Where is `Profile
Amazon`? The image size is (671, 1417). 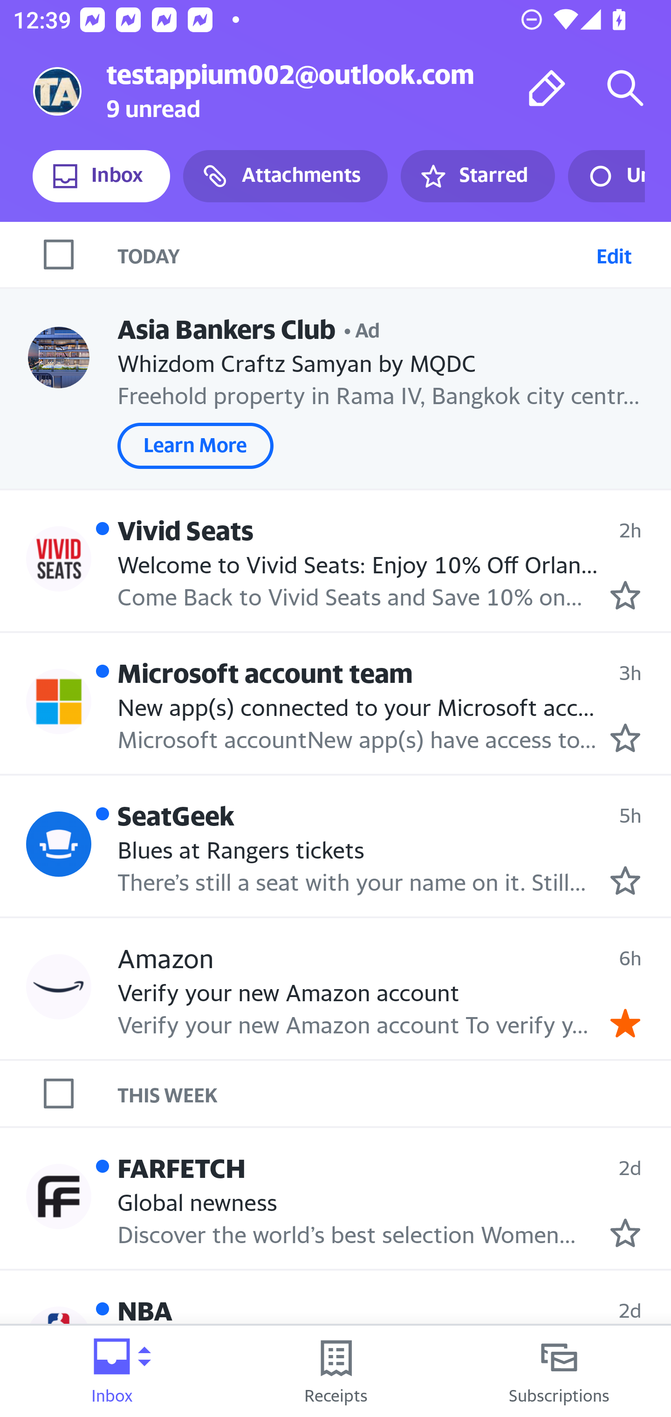 Profile
Amazon is located at coordinates (59, 986).